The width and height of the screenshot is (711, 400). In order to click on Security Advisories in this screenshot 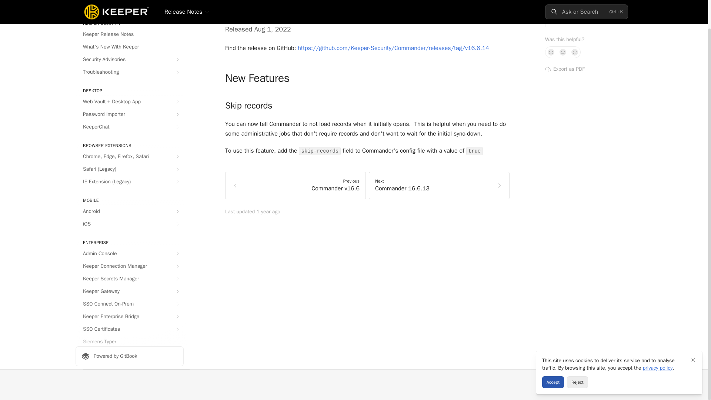, I will do `click(129, 59)`.